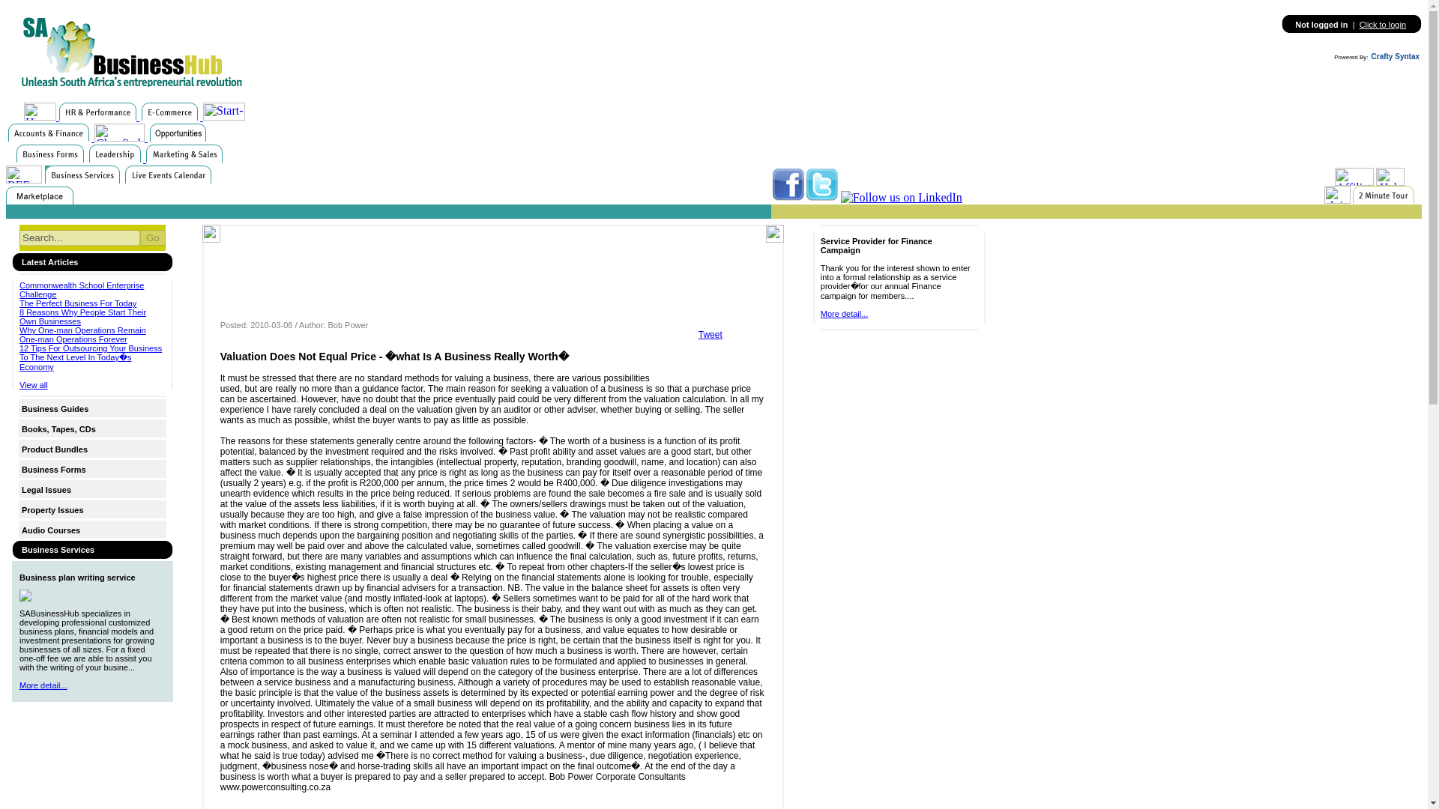 Image resolution: width=1439 pixels, height=809 pixels. Describe the element at coordinates (788, 184) in the screenshot. I see `Join us on Facebook!` at that location.